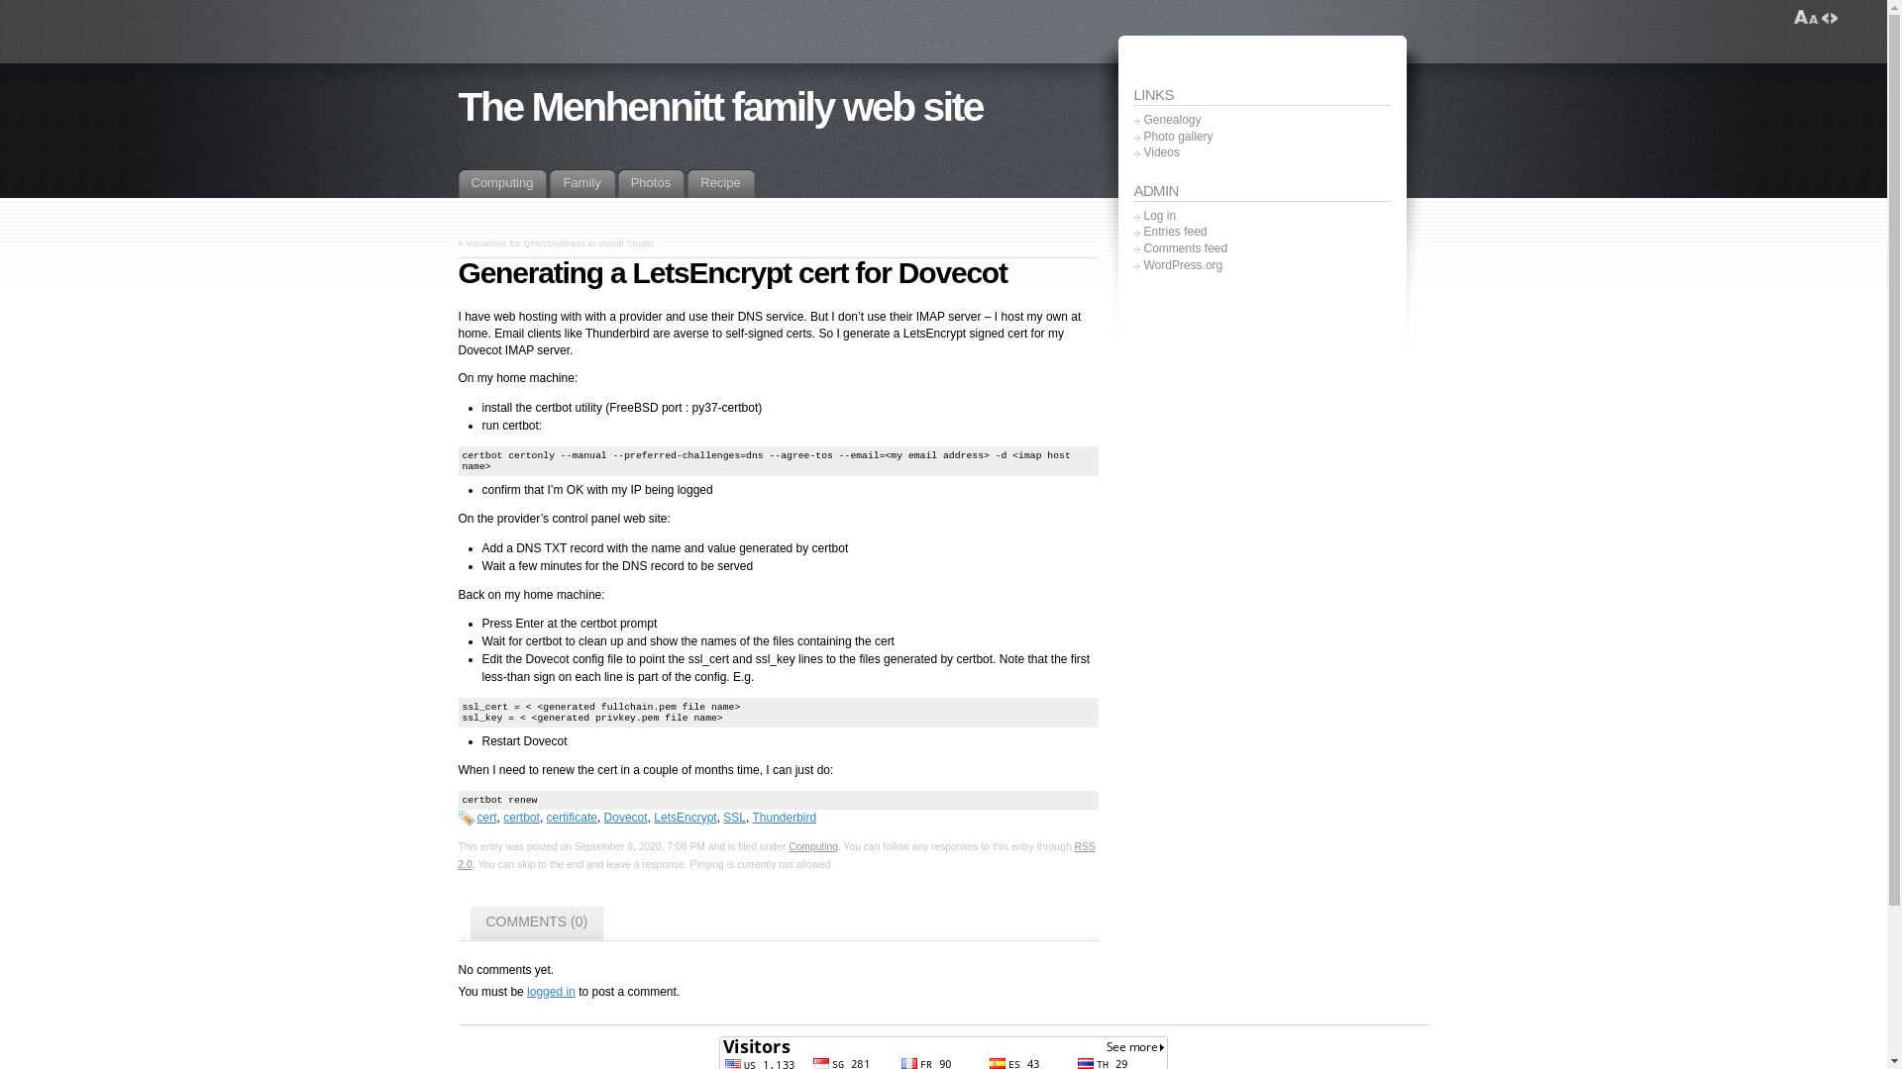 This screenshot has height=1069, width=1902. What do you see at coordinates (537, 924) in the screenshot?
I see `COMMENTS (0)` at bounding box center [537, 924].